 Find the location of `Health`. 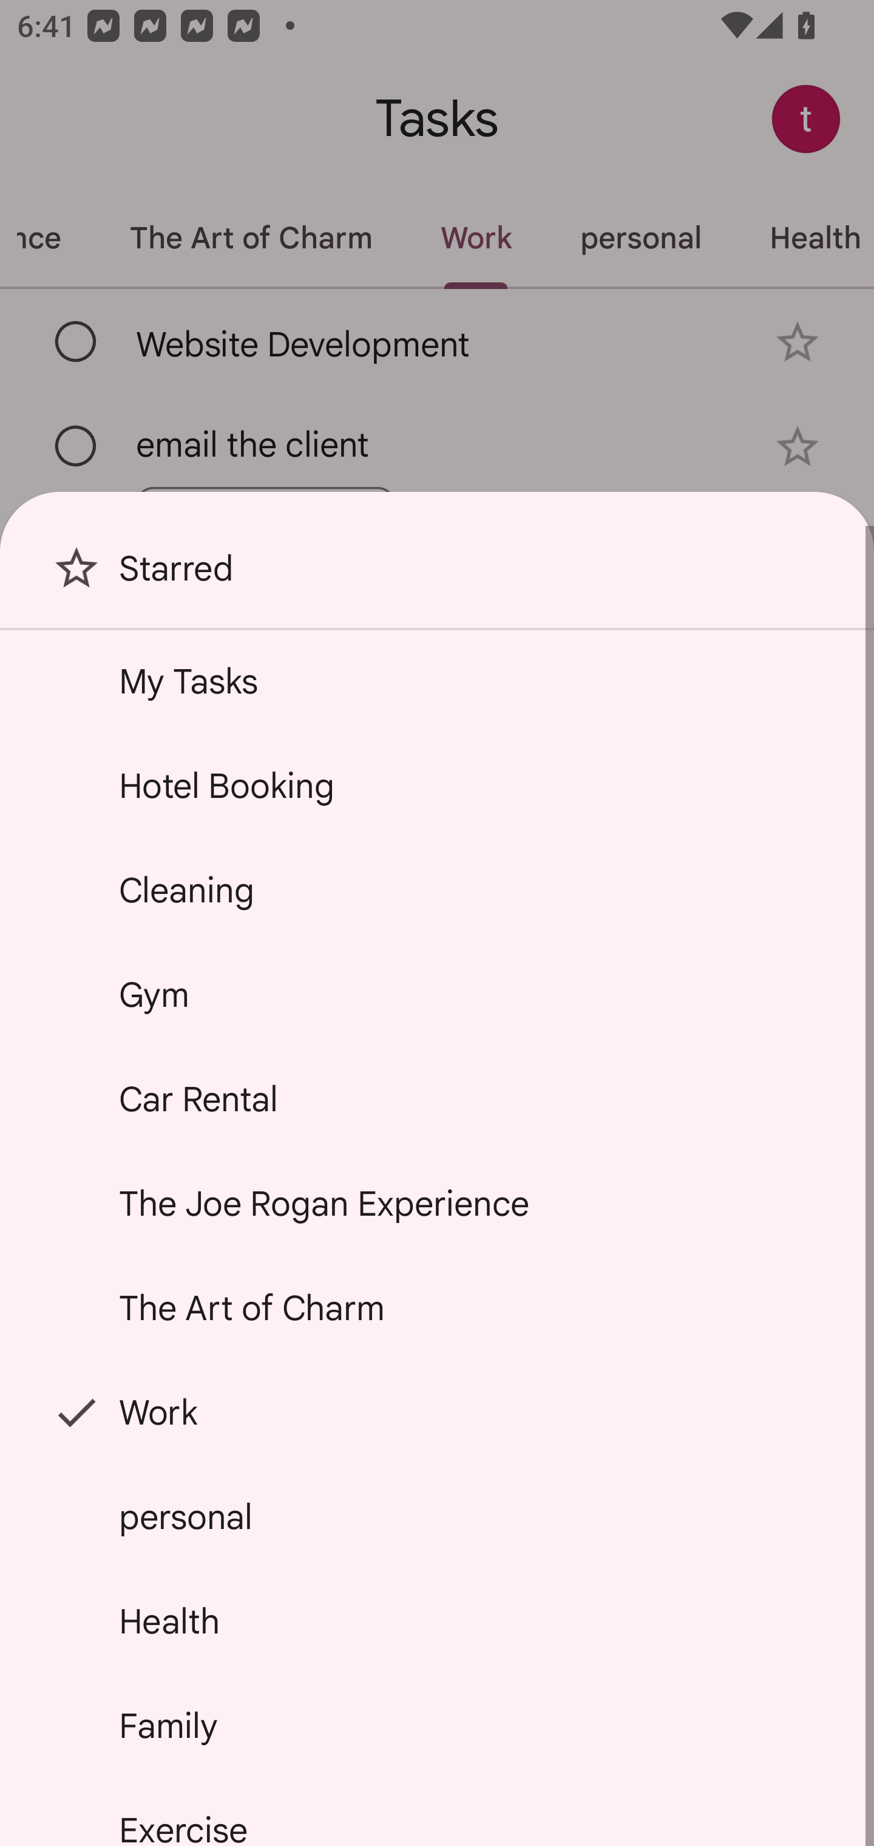

Health is located at coordinates (437, 1621).